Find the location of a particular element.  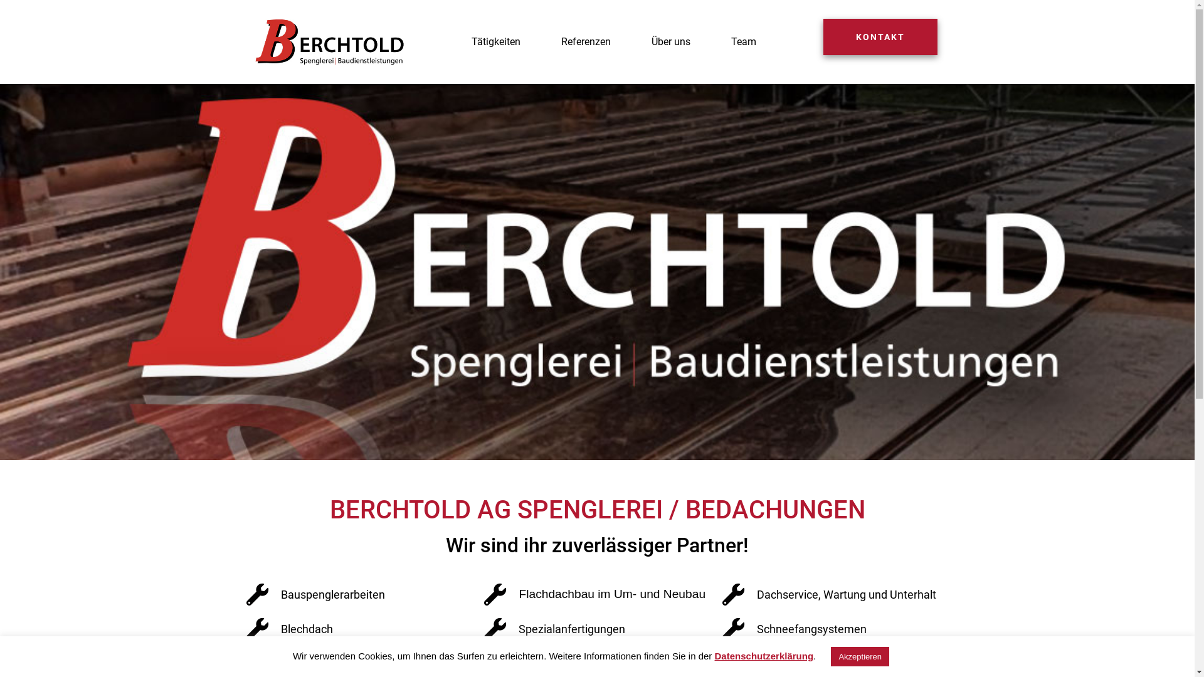

Team is located at coordinates (744, 41).